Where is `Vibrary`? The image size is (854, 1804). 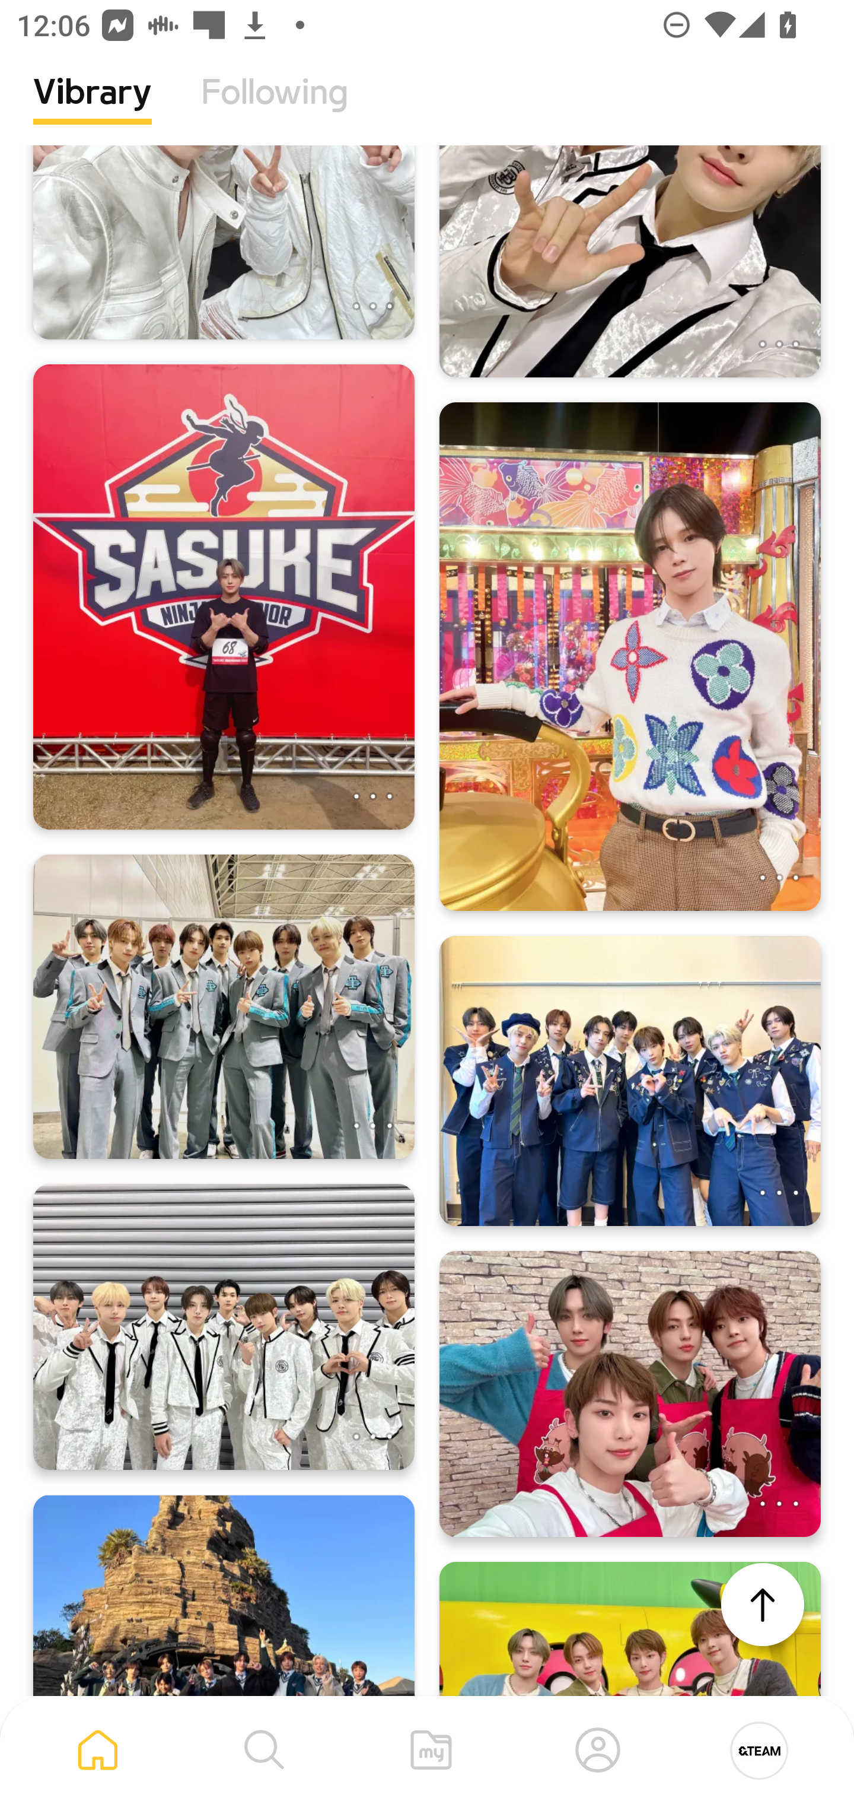
Vibrary is located at coordinates (93, 110).